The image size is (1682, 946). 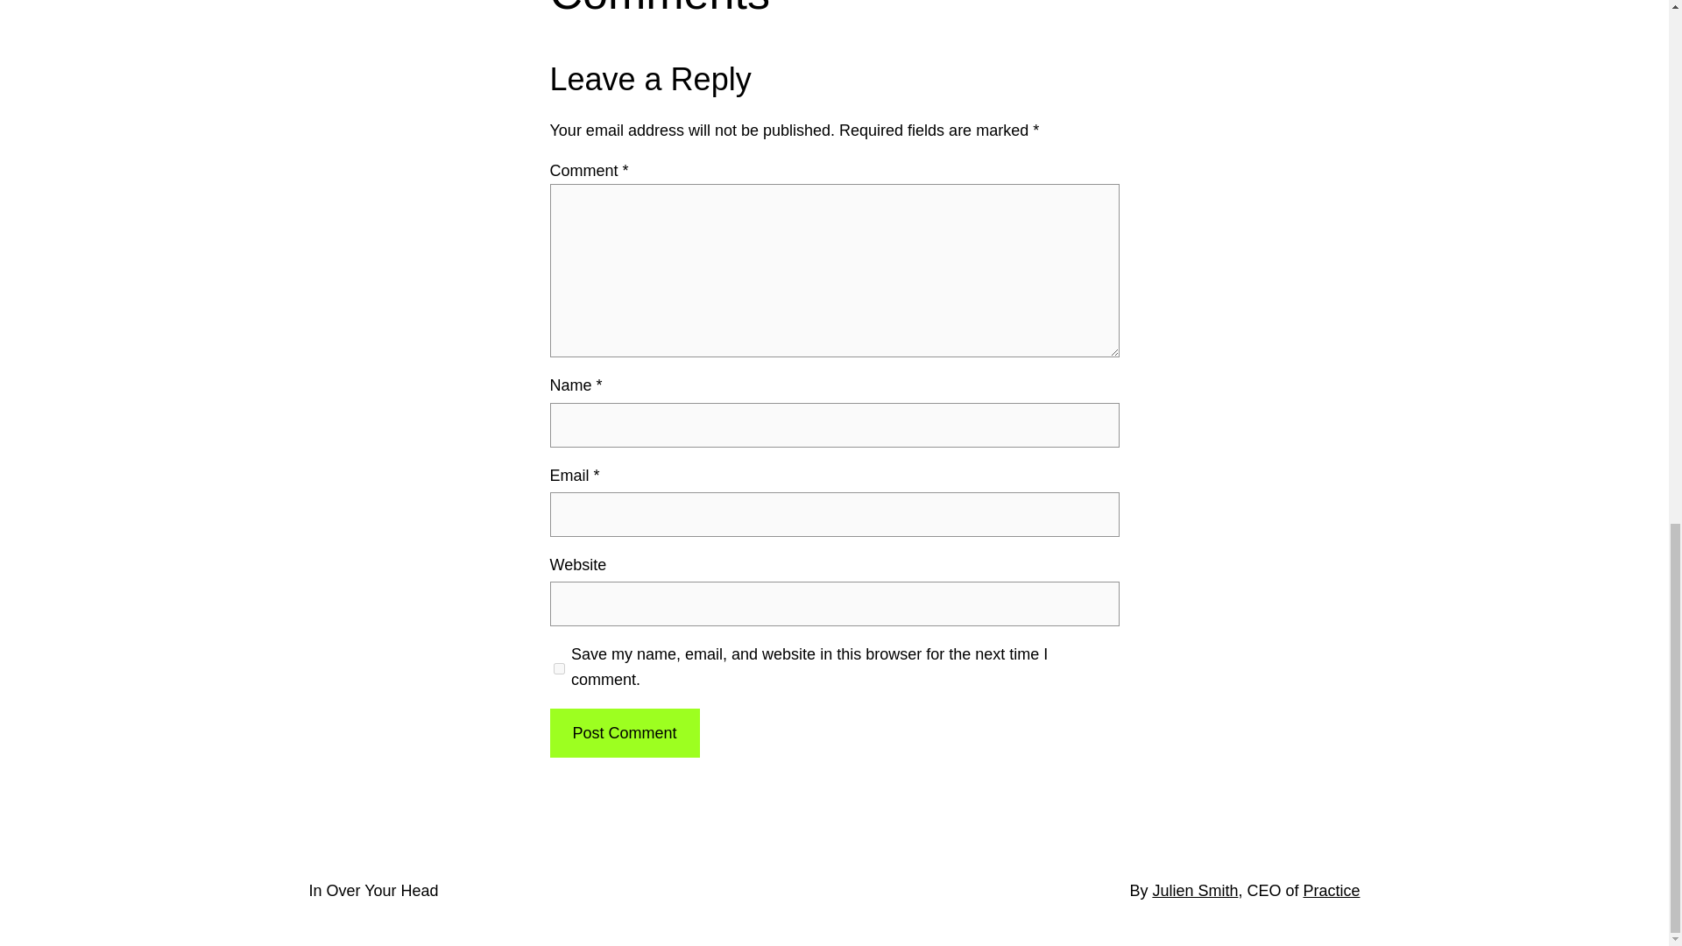 I want to click on In Over Your Head, so click(x=372, y=890).